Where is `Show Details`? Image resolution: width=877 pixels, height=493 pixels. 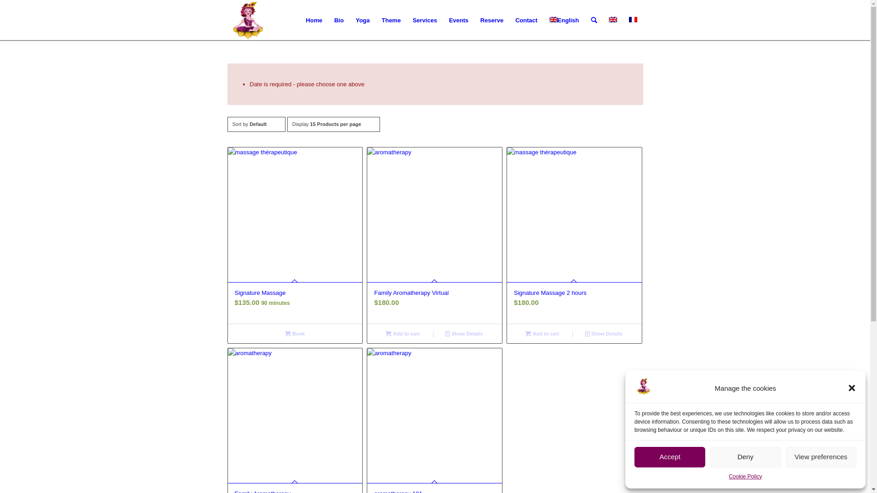 Show Details is located at coordinates (464, 334).